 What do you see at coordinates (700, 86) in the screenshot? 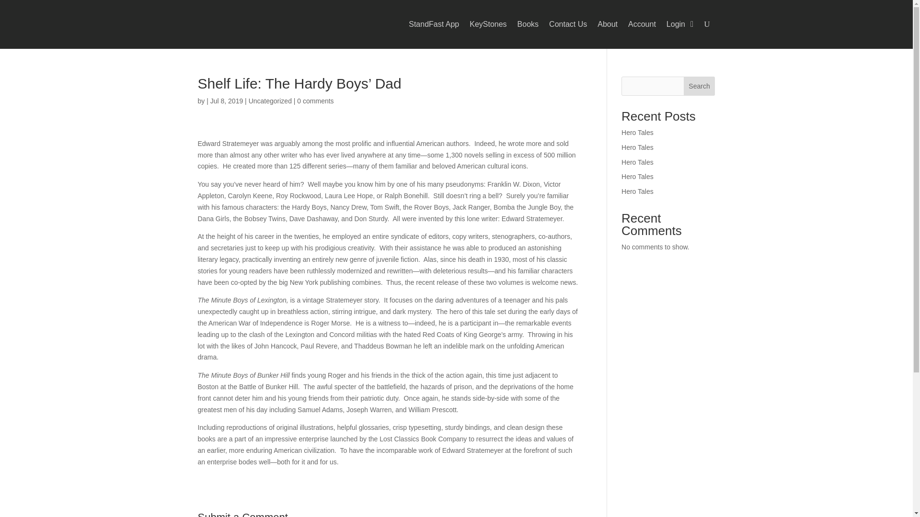
I see `Search` at bounding box center [700, 86].